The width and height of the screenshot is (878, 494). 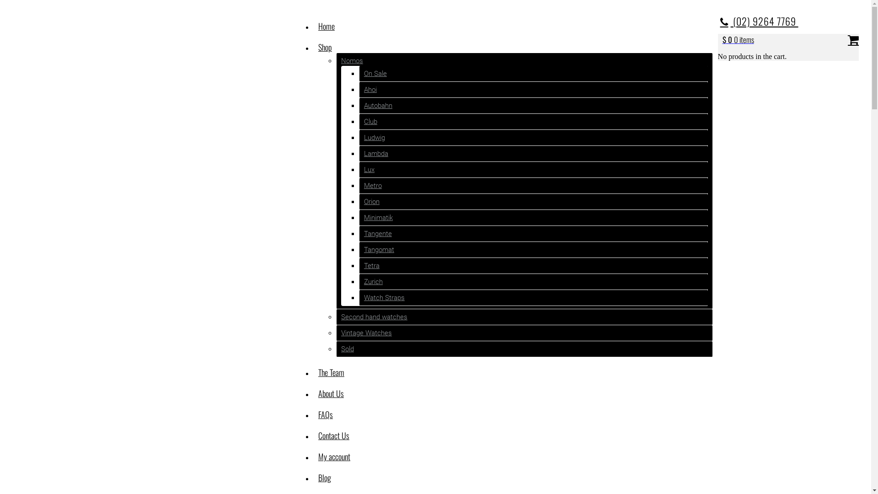 What do you see at coordinates (379, 250) in the screenshot?
I see `Tangomat` at bounding box center [379, 250].